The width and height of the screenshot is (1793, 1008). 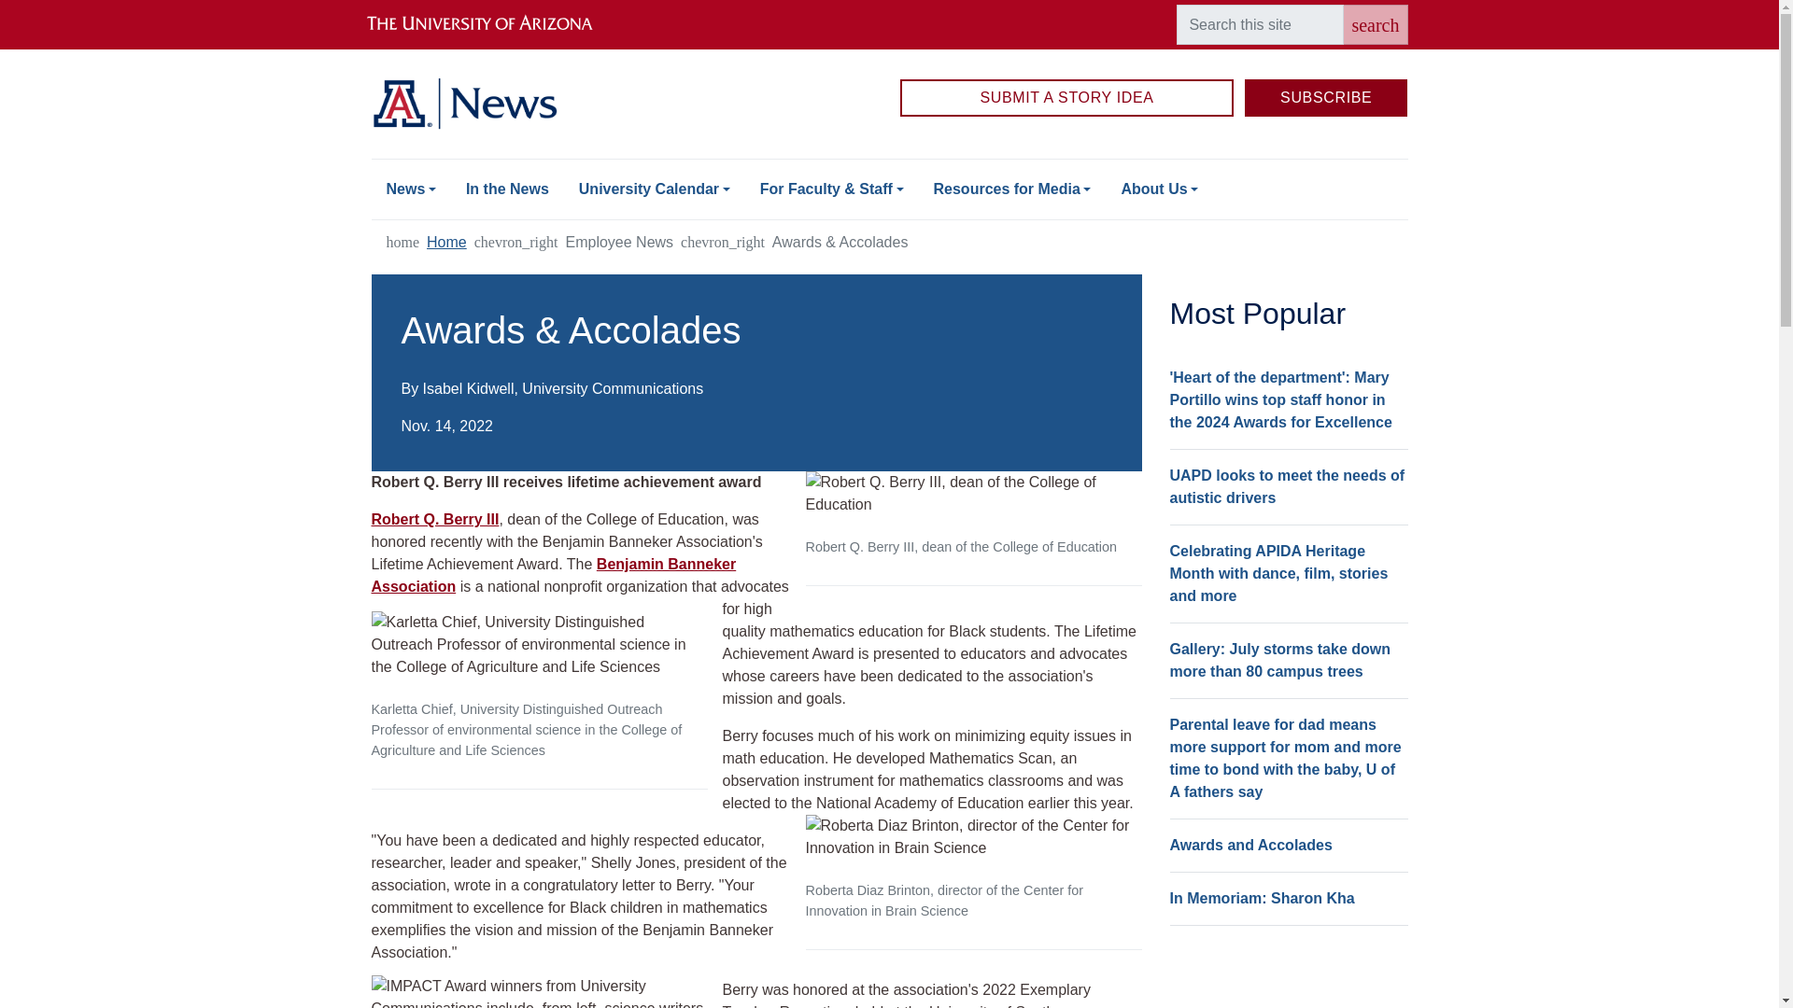 What do you see at coordinates (495, 24) in the screenshot?
I see `The University of Arizona homepage` at bounding box center [495, 24].